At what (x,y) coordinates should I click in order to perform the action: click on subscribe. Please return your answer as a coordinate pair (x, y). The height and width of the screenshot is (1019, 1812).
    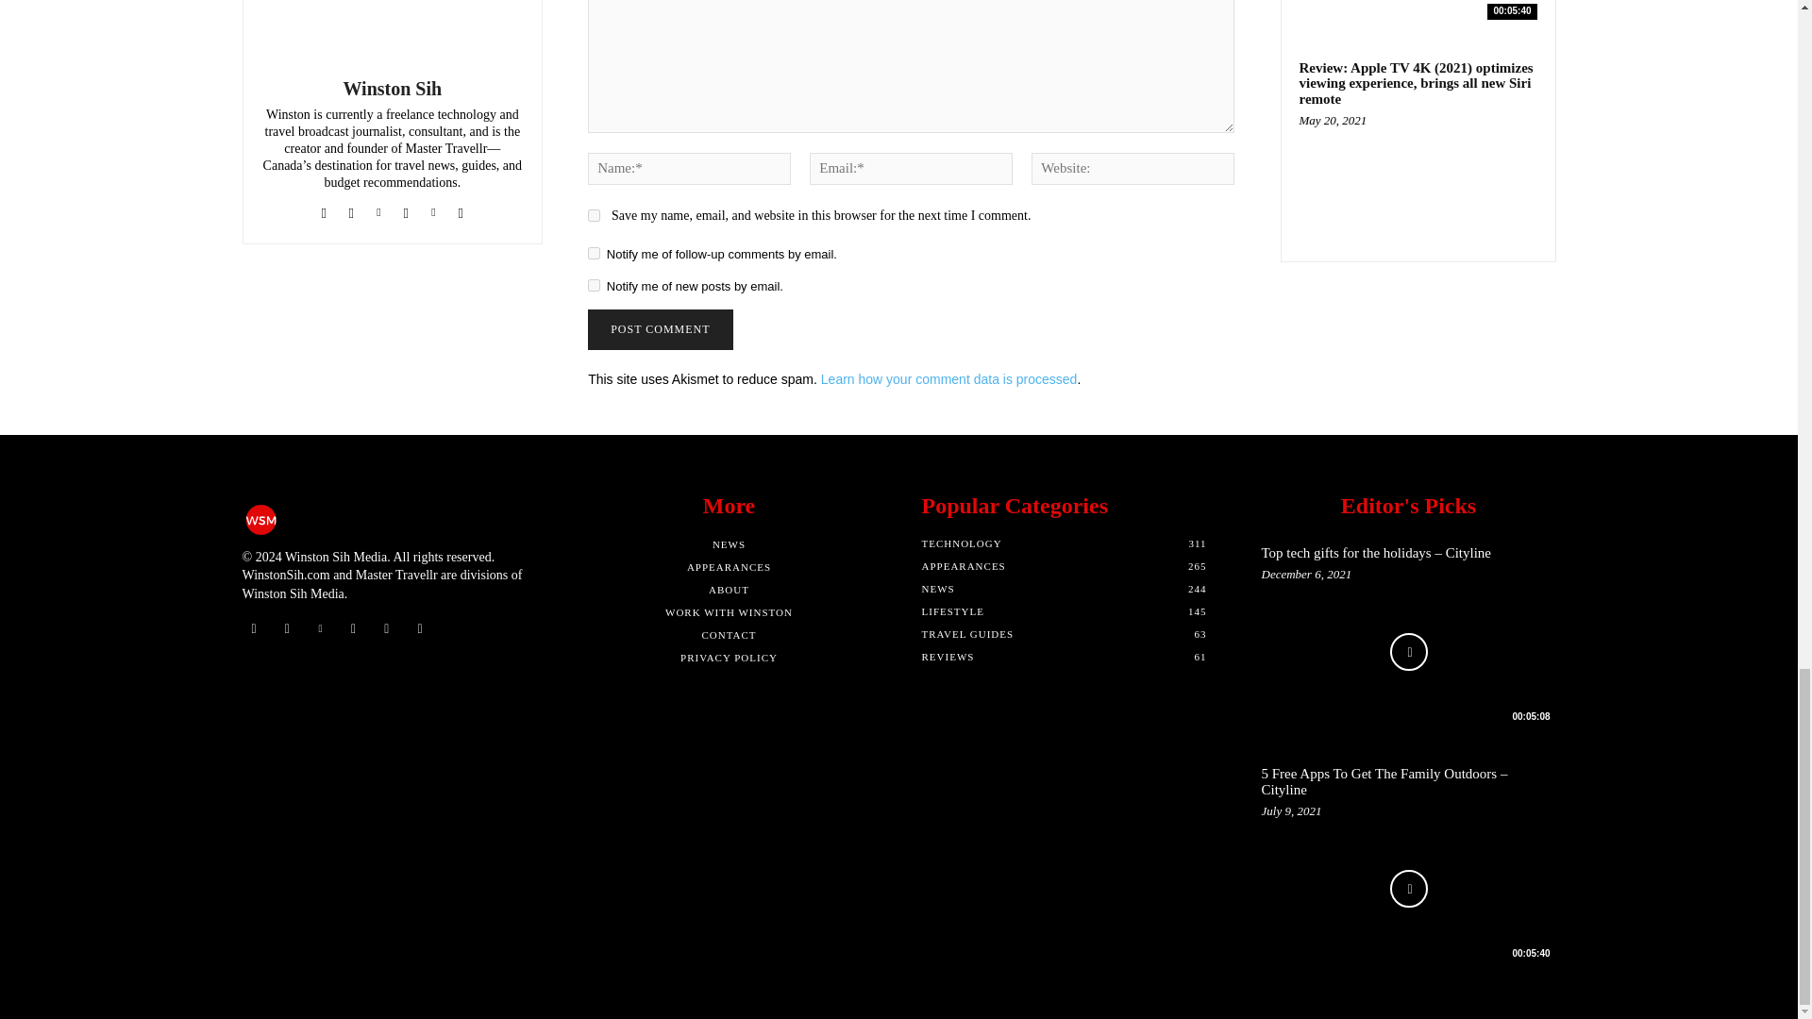
    Looking at the image, I should click on (593, 253).